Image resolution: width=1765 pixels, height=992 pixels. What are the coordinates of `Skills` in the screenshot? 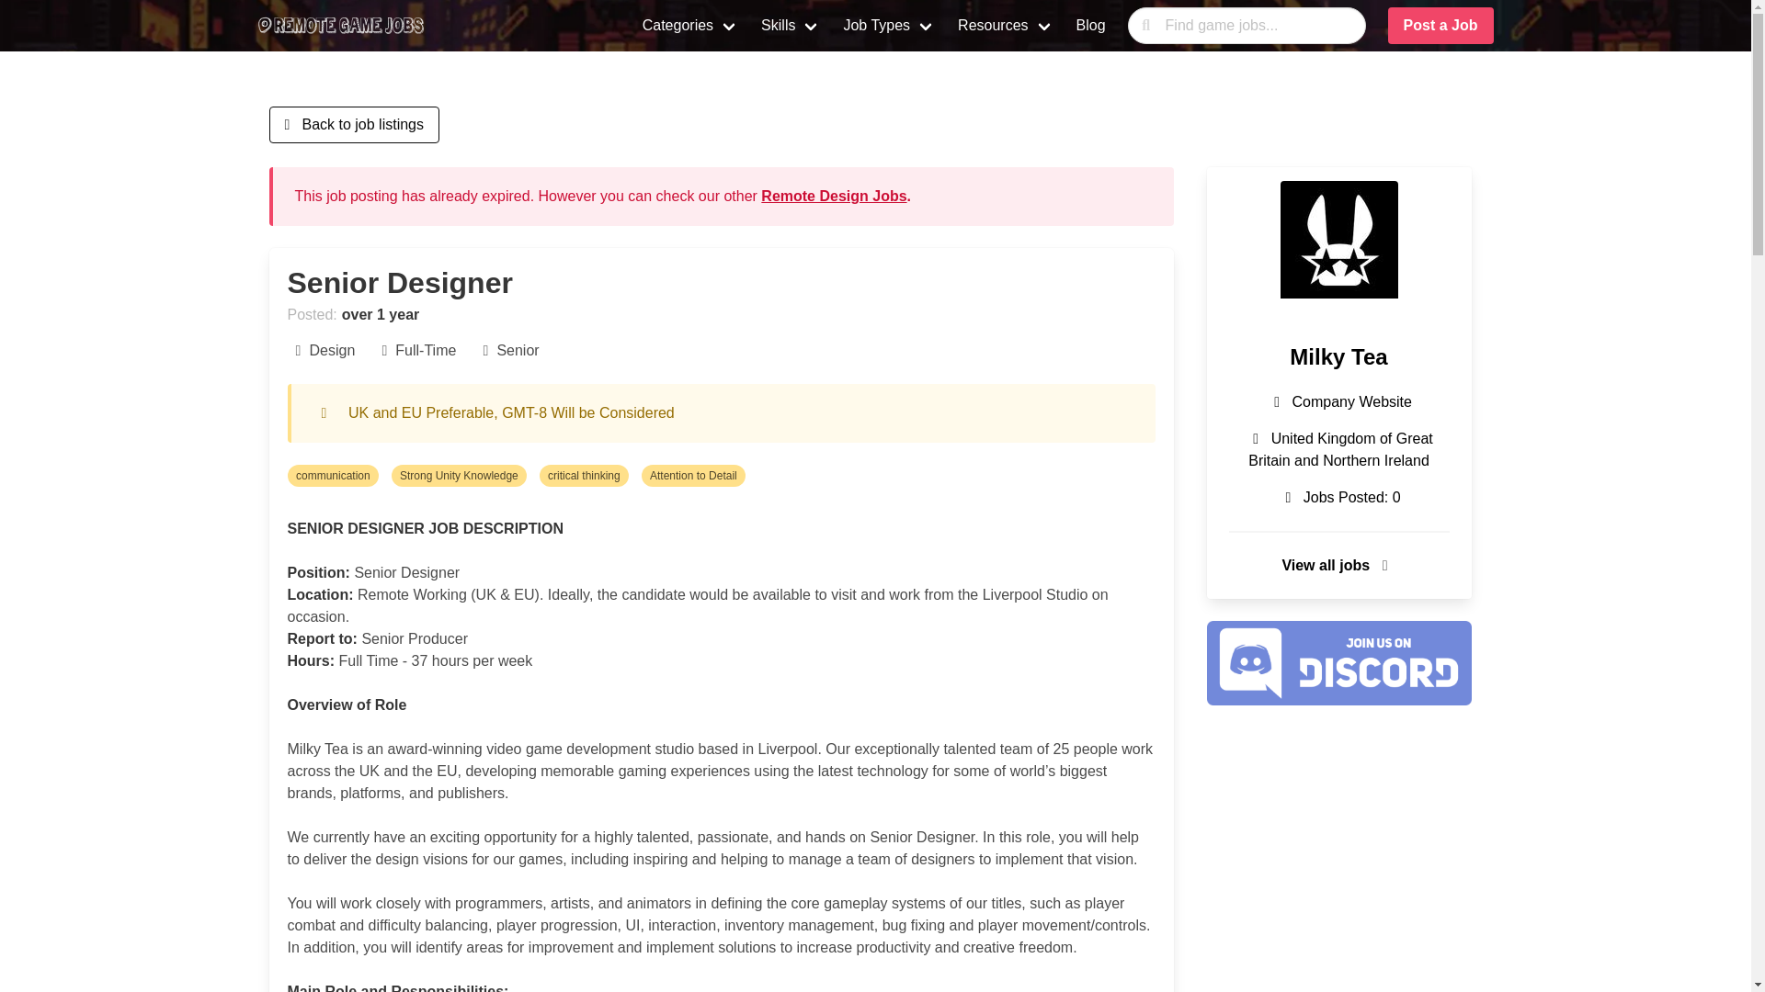 It's located at (791, 26).